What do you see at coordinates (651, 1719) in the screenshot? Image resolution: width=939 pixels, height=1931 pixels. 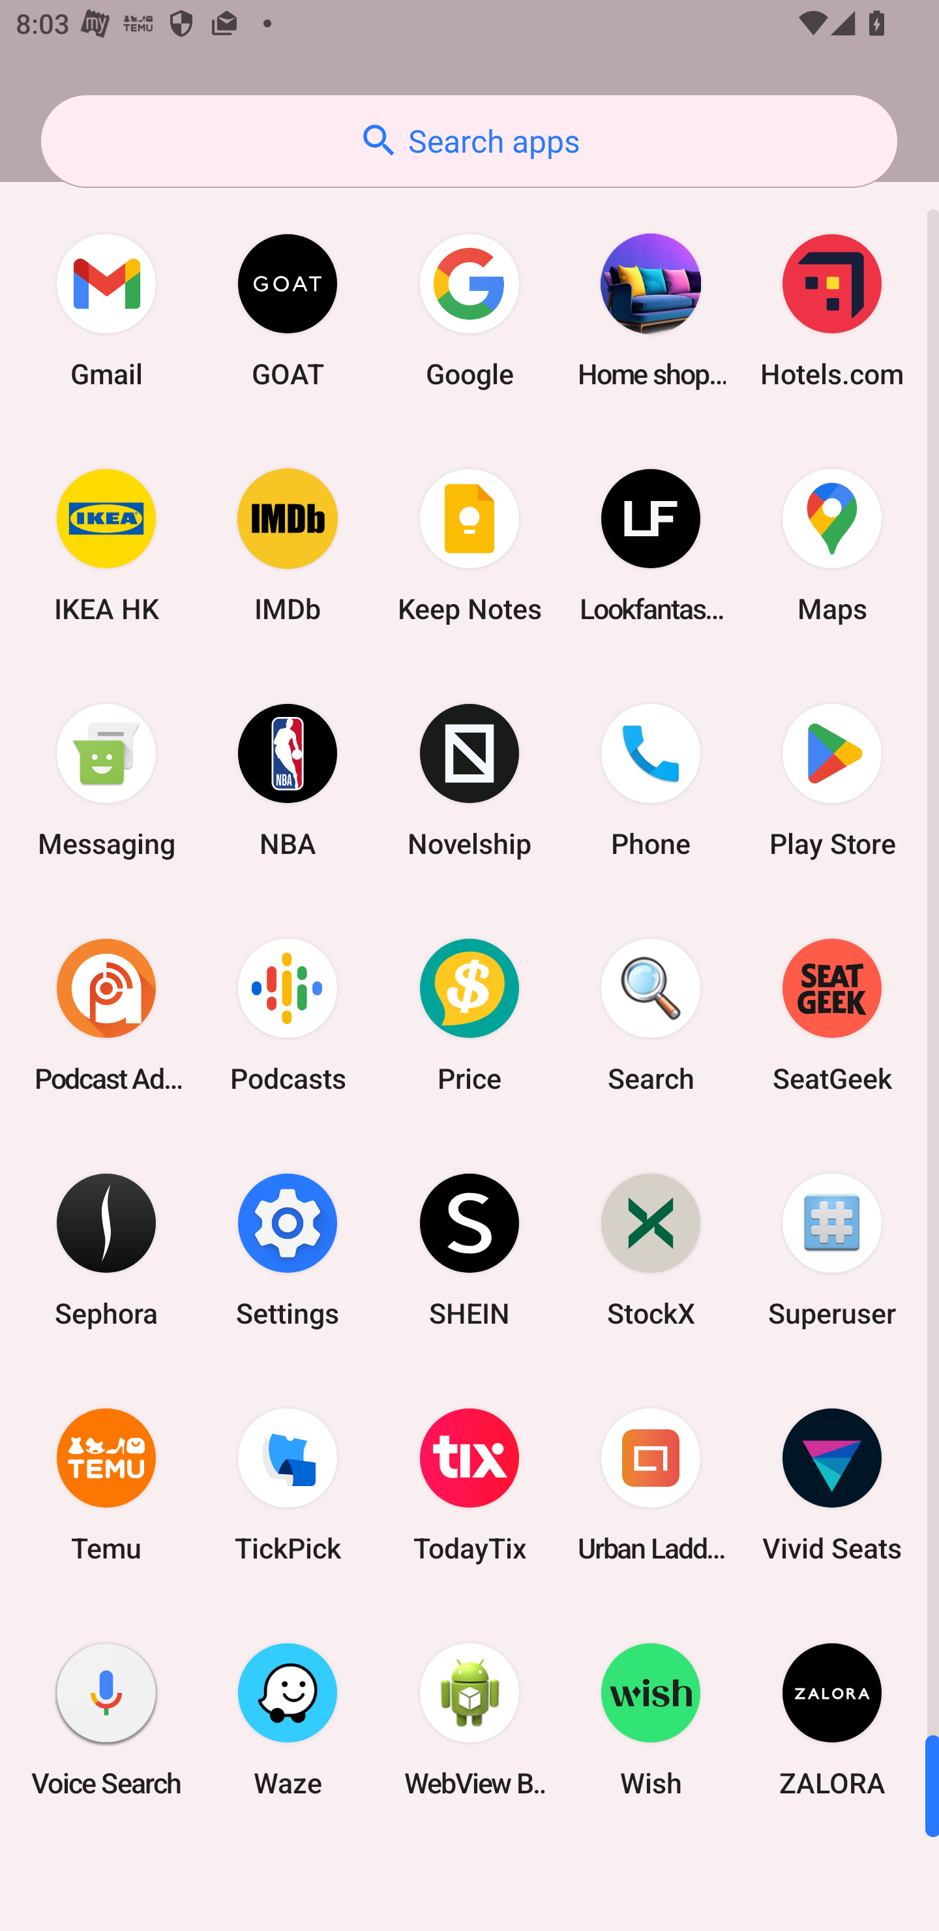 I see `Wish` at bounding box center [651, 1719].